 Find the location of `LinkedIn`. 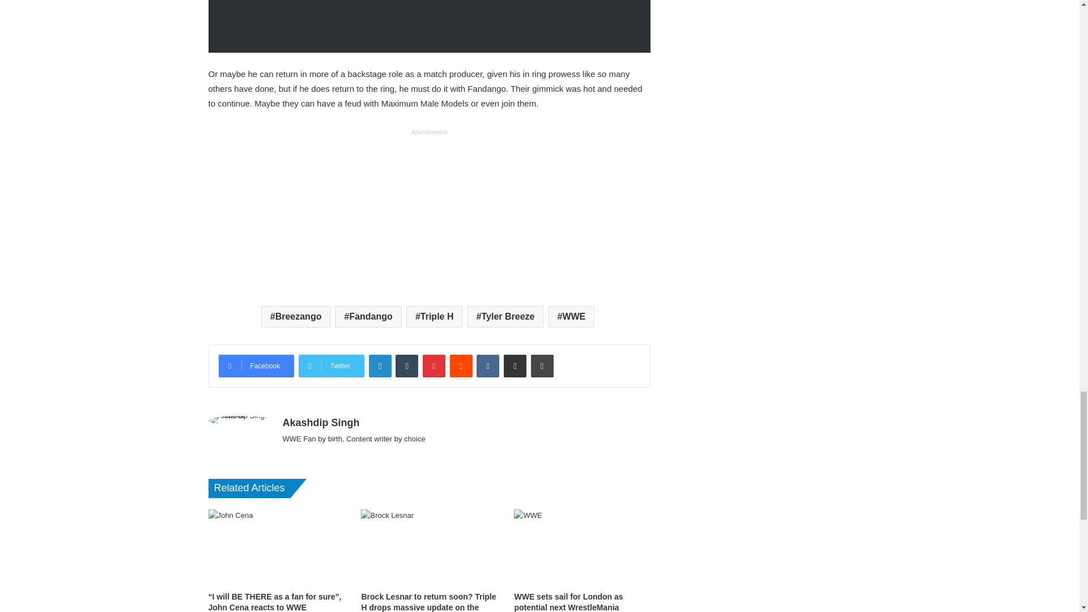

LinkedIn is located at coordinates (380, 366).